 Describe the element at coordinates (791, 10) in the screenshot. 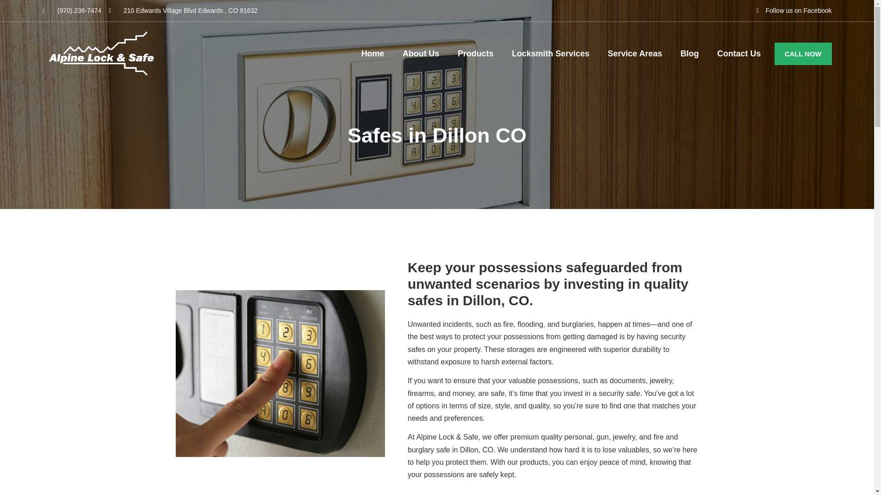

I see `Follow us on Facebook` at that location.